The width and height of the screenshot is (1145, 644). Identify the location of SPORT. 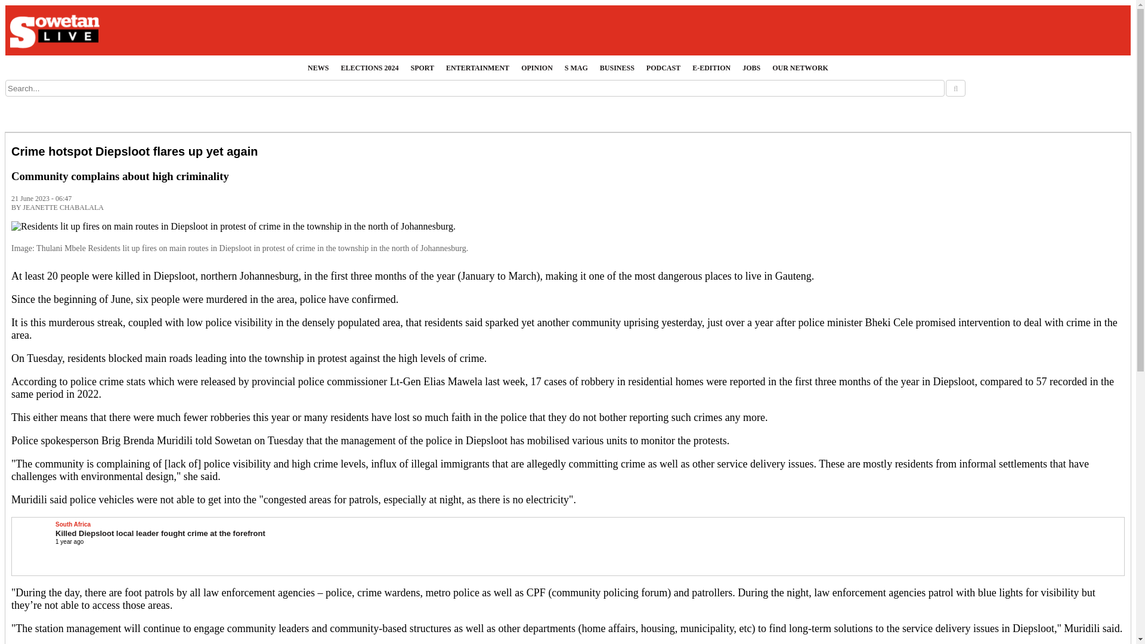
(422, 68).